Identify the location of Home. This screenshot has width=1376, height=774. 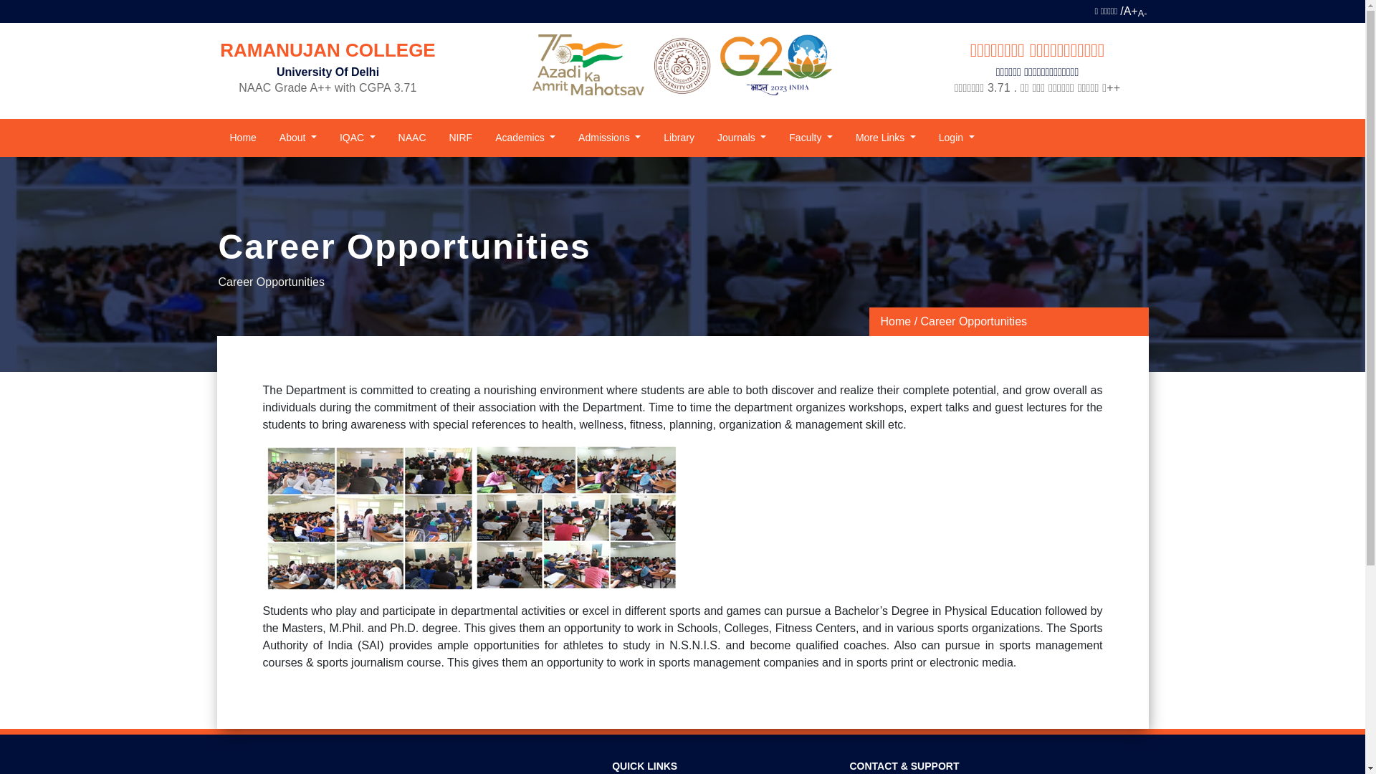
(242, 138).